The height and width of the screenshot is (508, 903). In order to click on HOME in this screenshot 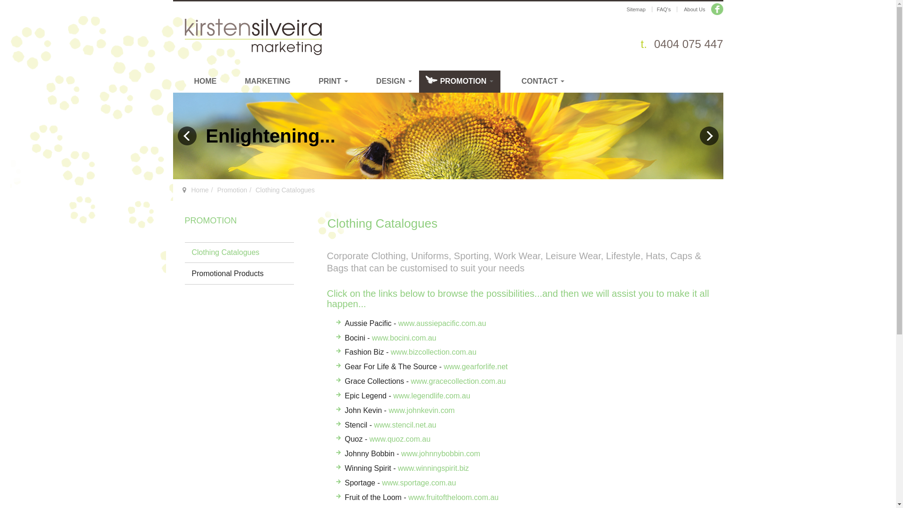, I will do `click(198, 82)`.